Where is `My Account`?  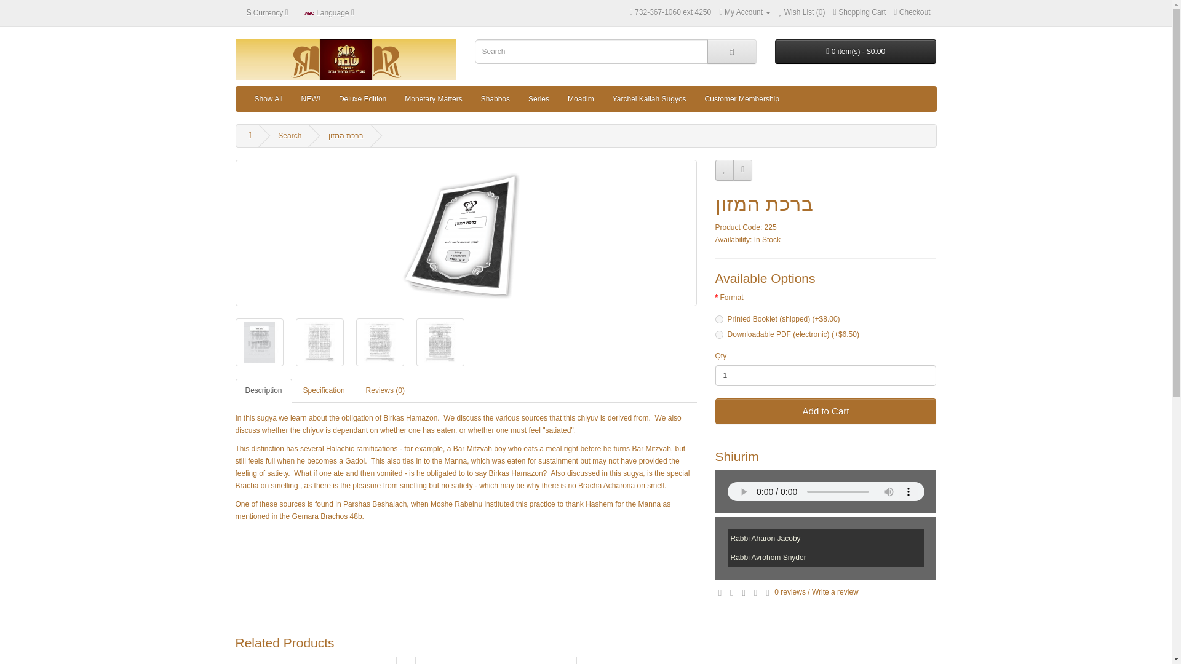 My Account is located at coordinates (745, 12).